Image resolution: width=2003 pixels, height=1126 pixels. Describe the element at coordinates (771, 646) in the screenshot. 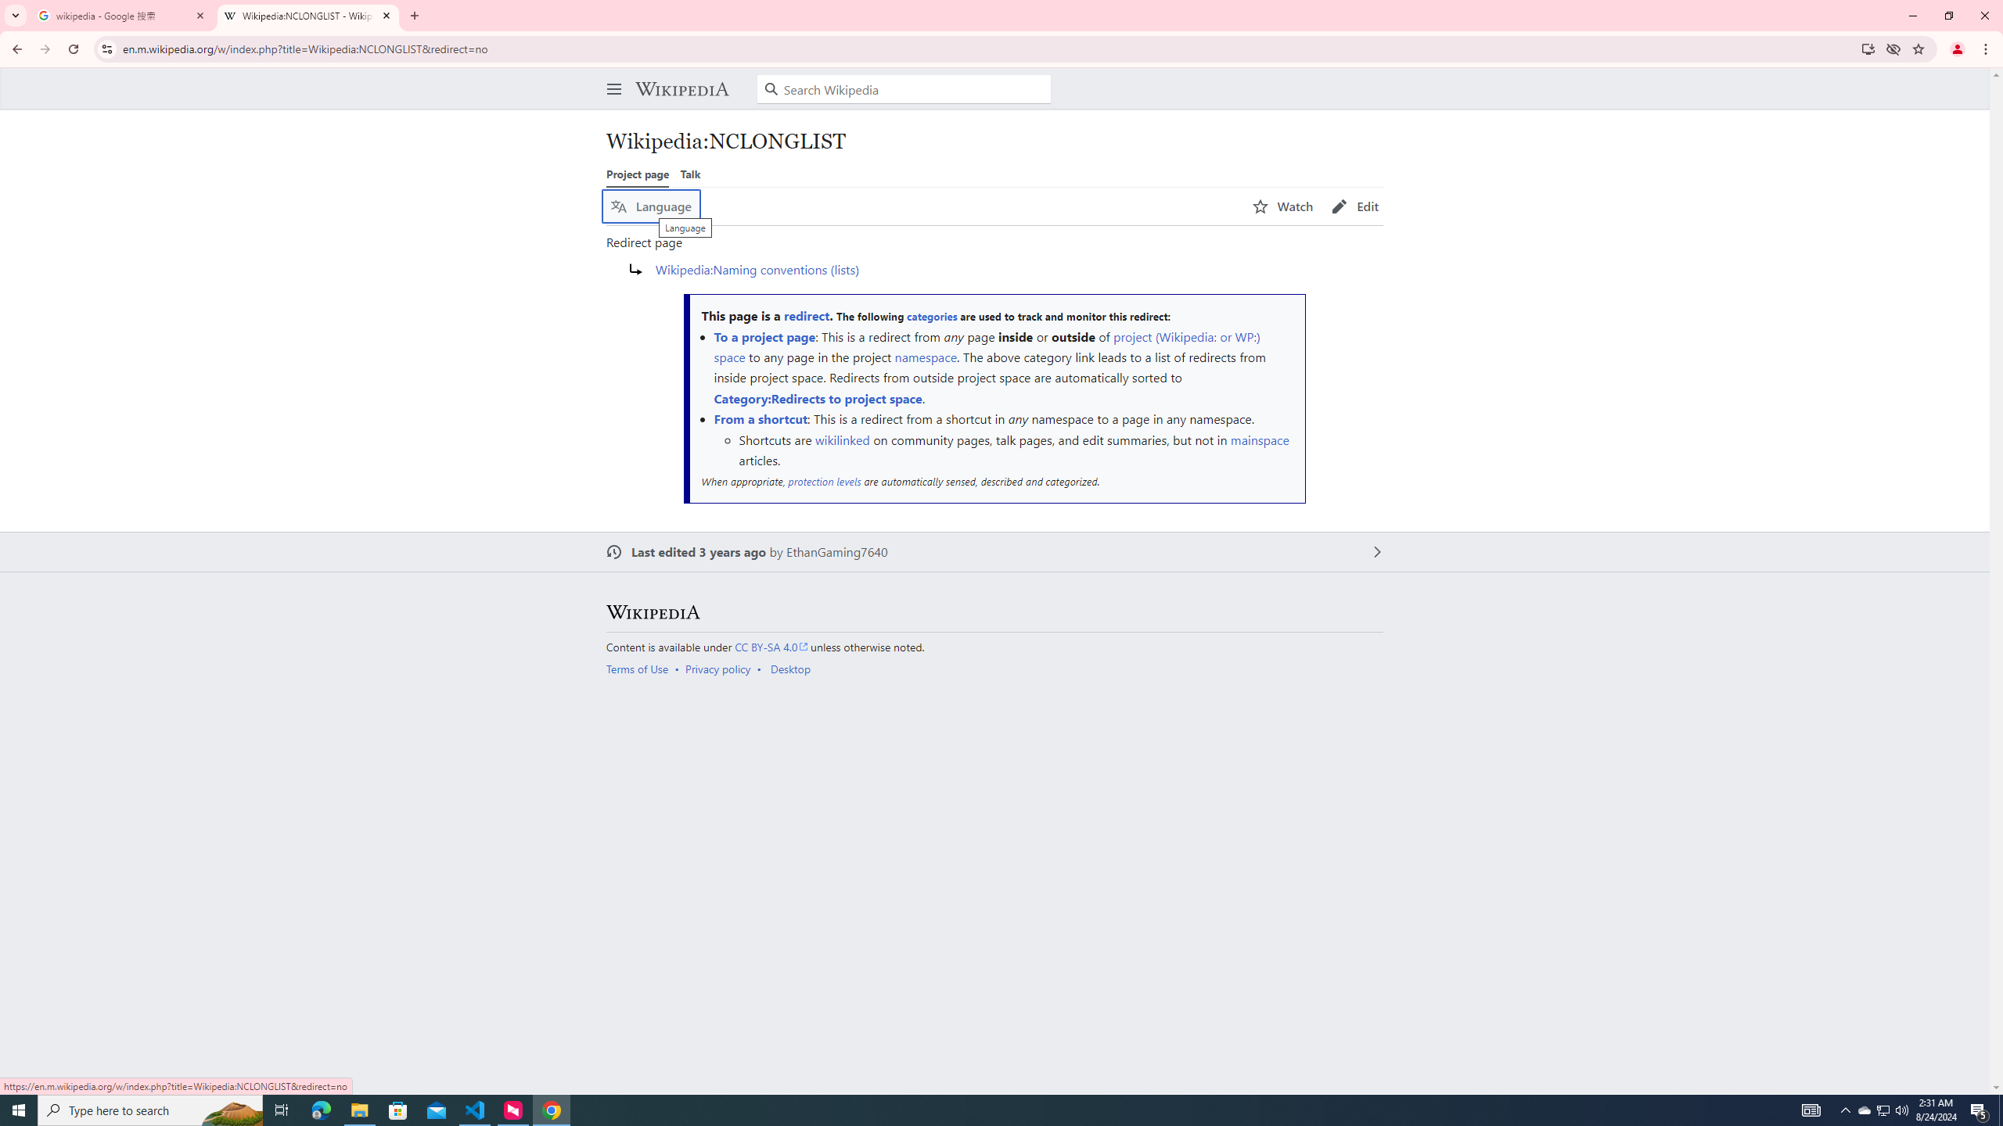

I see `CC BY-SA 4.0` at that location.